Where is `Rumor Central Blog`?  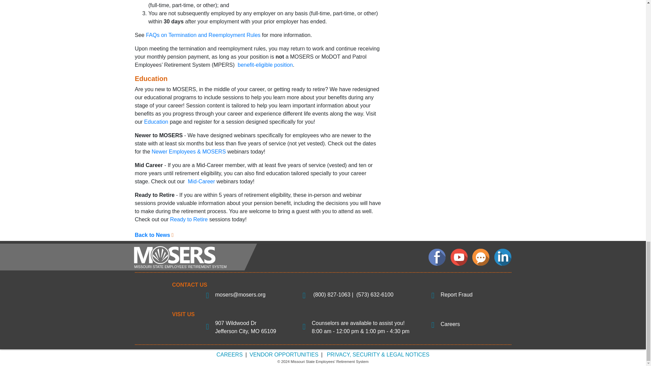
Rumor Central Blog is located at coordinates (481, 257).